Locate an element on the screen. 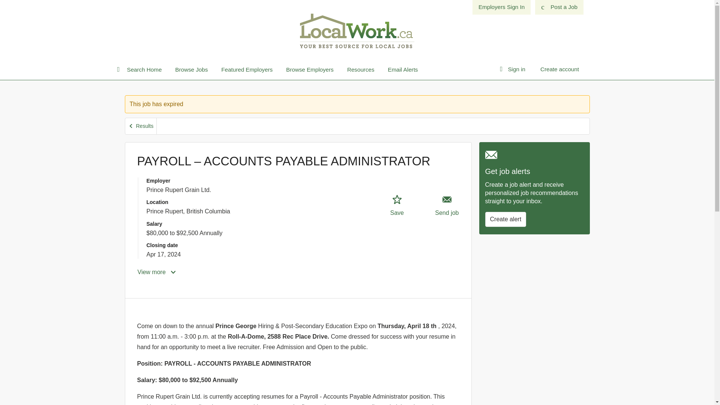 The image size is (720, 405). LocalWork.ca is located at coordinates (357, 30).